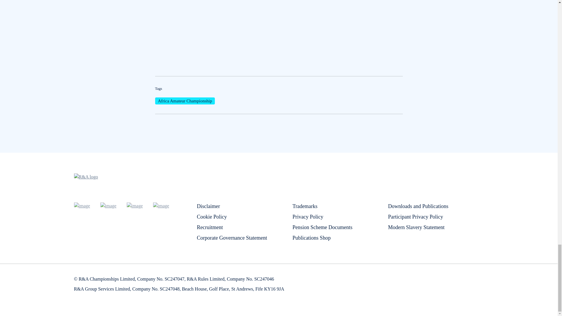 This screenshot has width=562, height=316. I want to click on Downloads and Publications, so click(418, 206).